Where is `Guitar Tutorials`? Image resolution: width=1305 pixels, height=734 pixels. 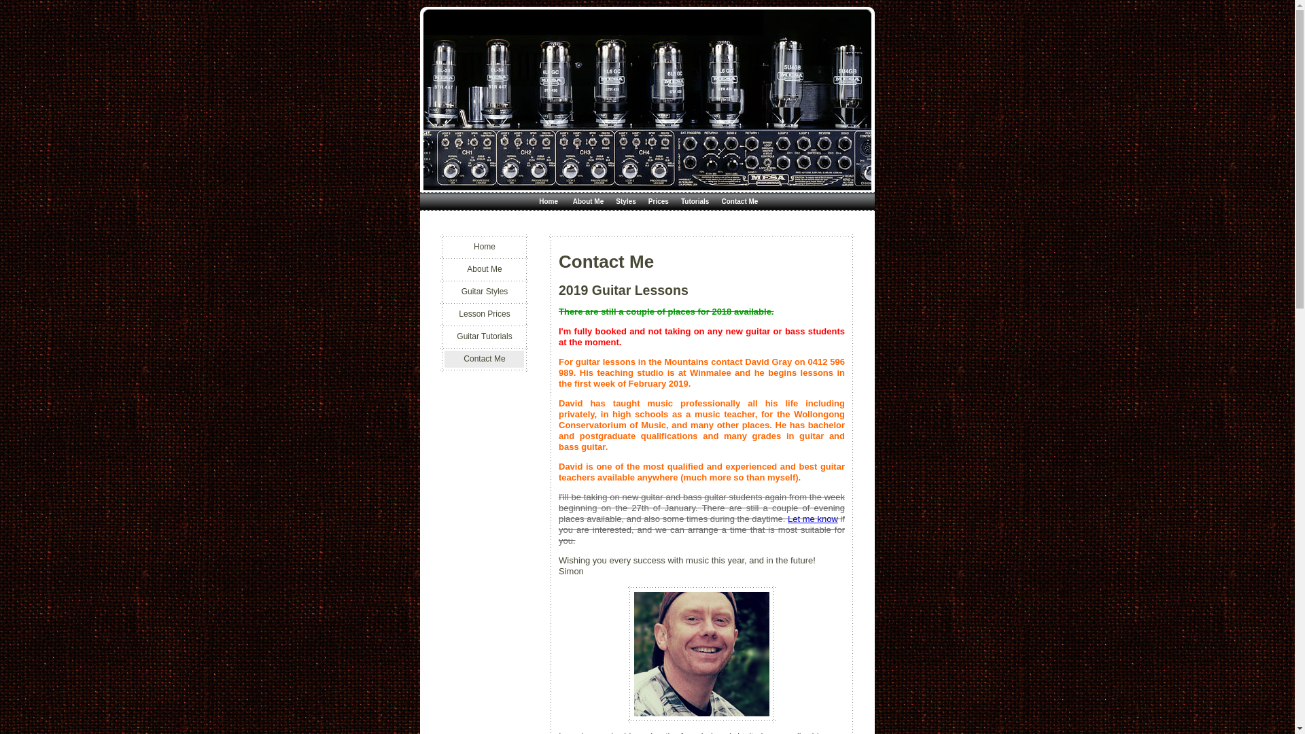 Guitar Tutorials is located at coordinates (485, 337).